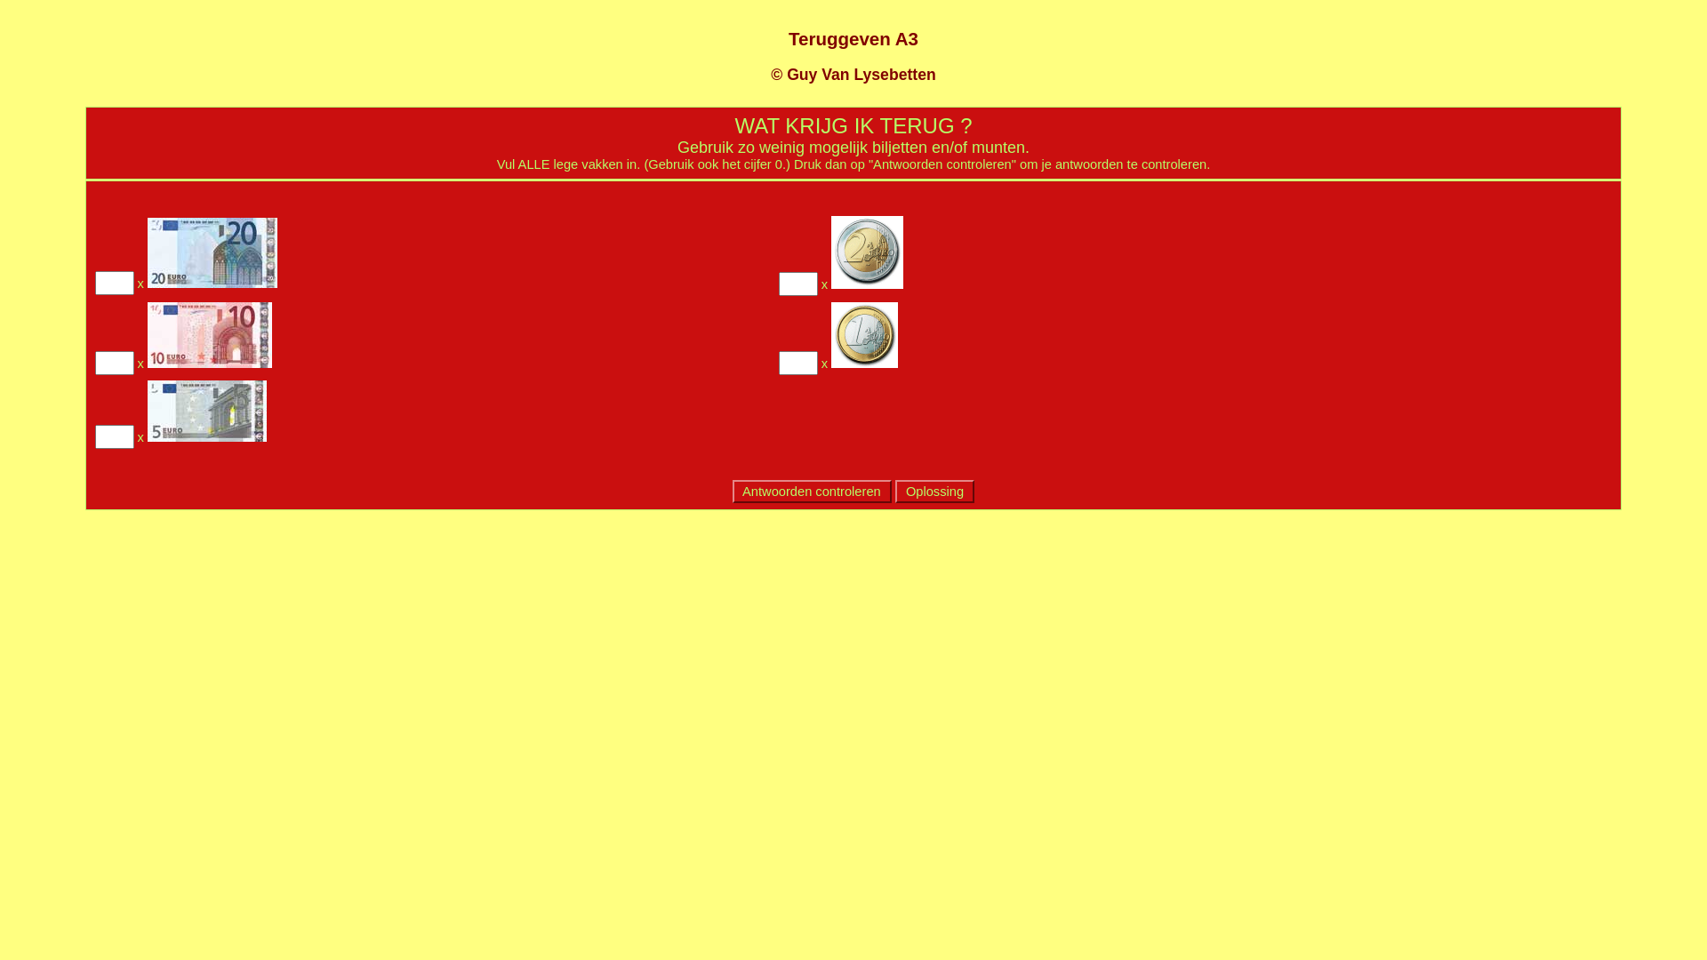 The height and width of the screenshot is (960, 1707). I want to click on  Oplossing , so click(935, 492).